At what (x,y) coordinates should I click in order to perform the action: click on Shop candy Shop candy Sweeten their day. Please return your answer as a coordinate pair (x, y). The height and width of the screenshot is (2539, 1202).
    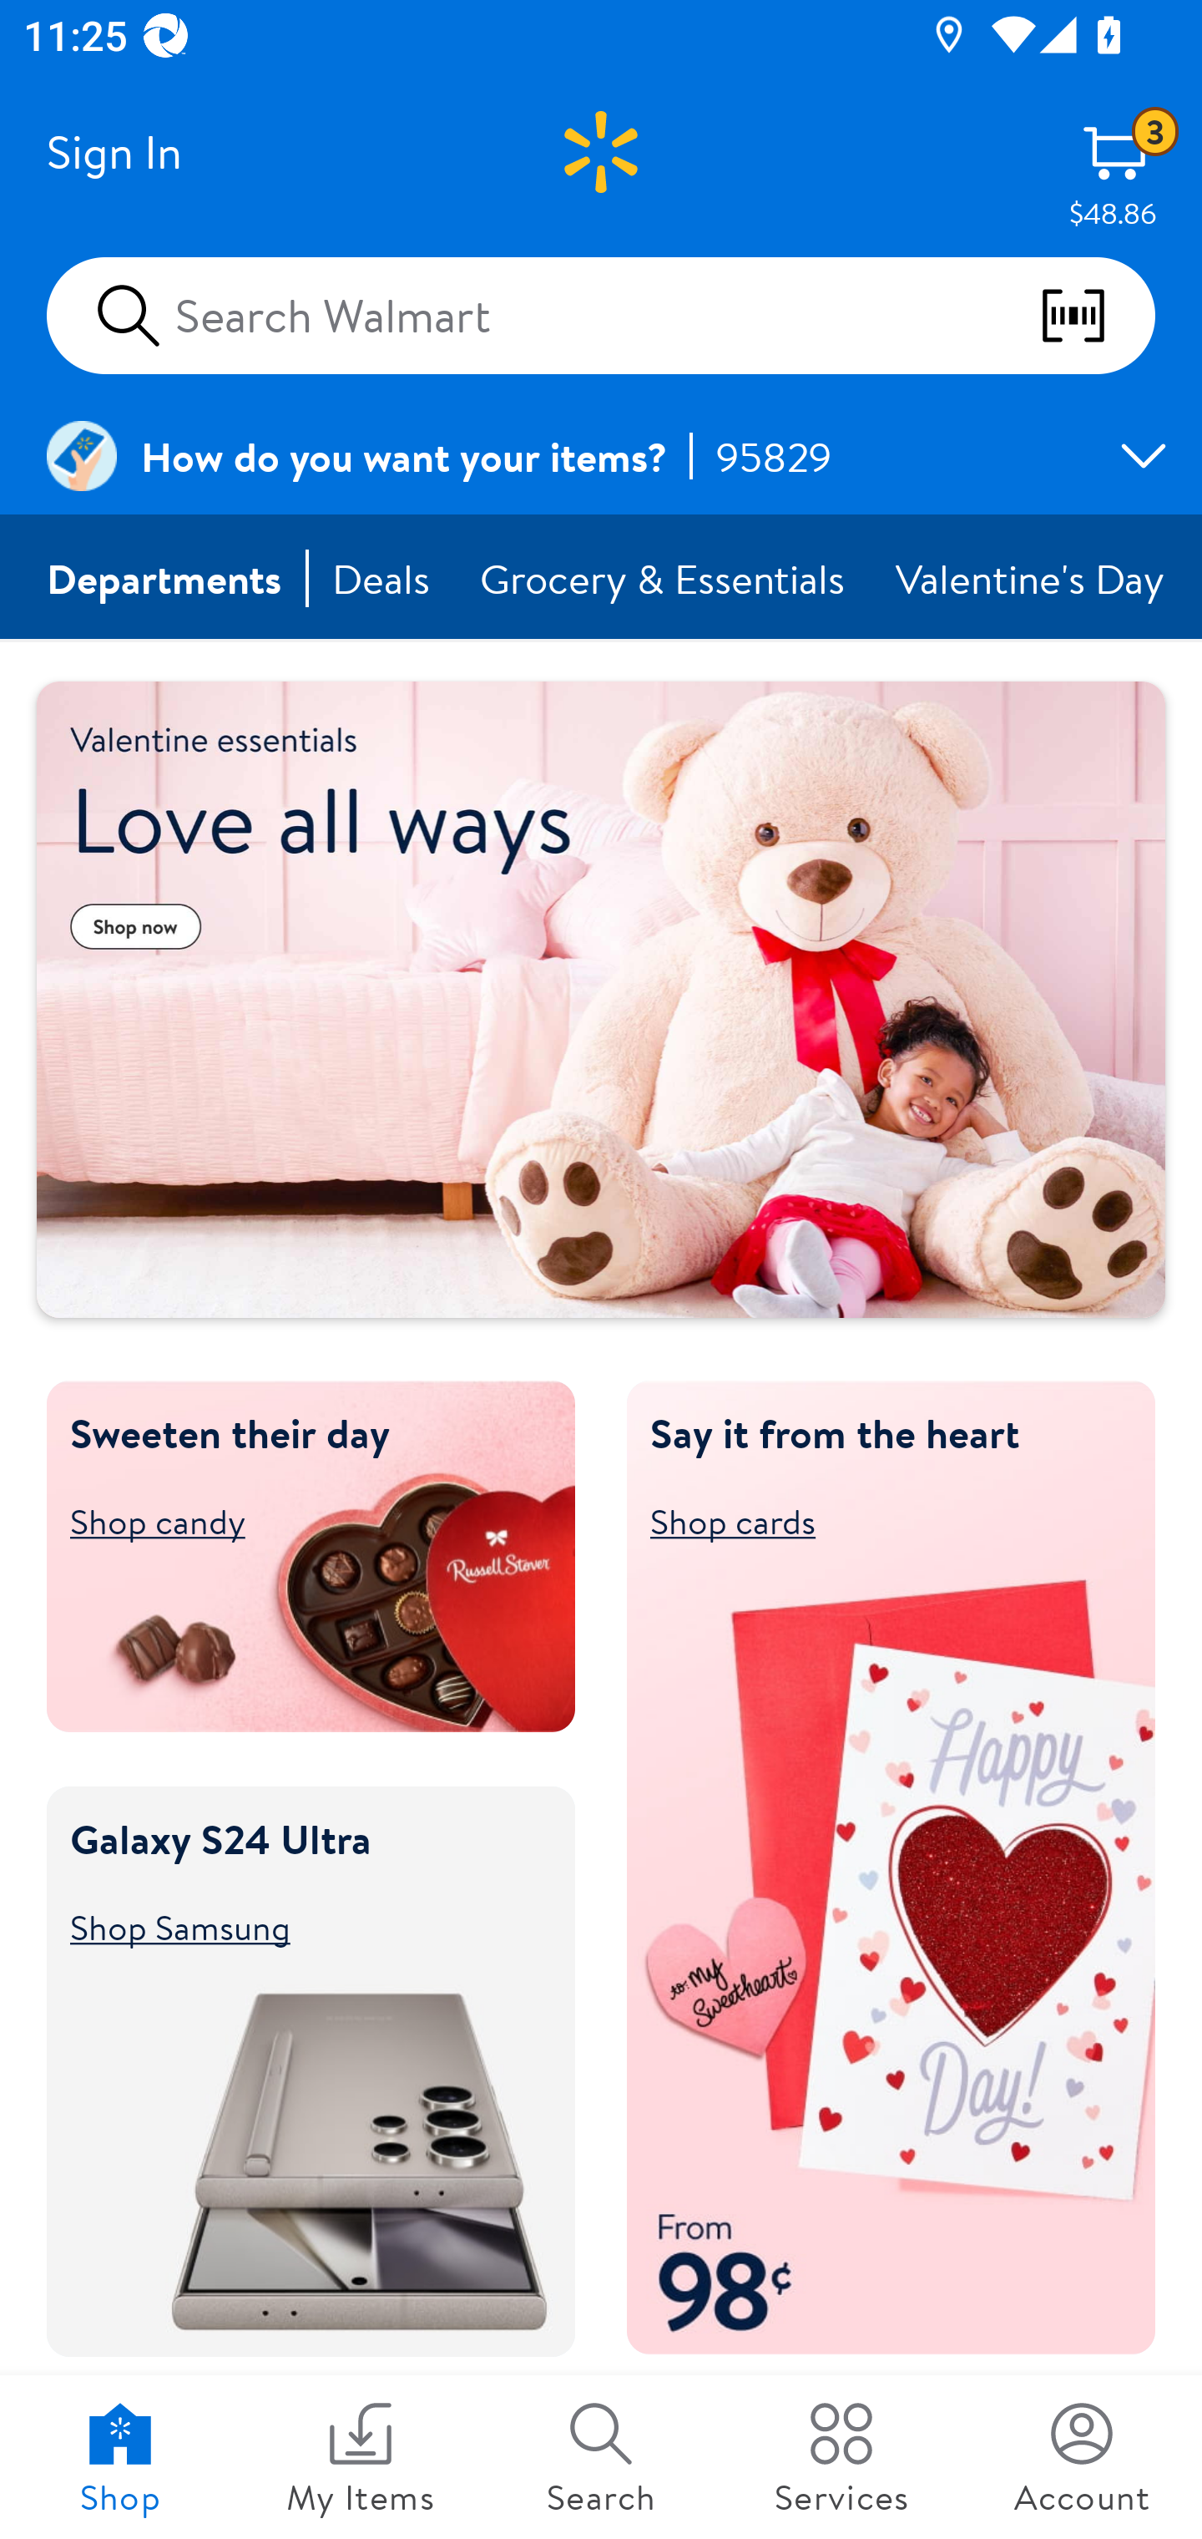
    Looking at the image, I should click on (295, 1520).